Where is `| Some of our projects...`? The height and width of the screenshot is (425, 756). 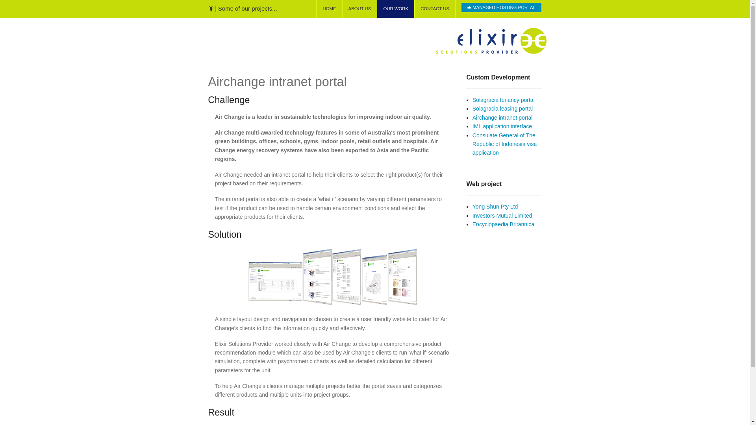
| Some of our projects... is located at coordinates (243, 9).